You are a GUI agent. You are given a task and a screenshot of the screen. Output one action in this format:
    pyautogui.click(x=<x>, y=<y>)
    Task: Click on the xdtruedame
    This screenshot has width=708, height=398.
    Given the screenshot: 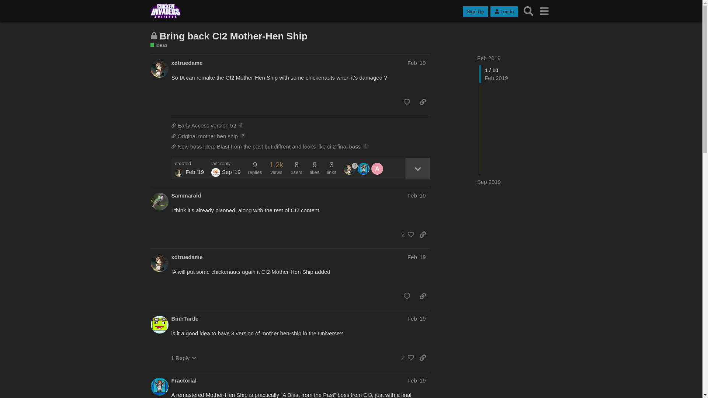 What is the action you would take?
    pyautogui.click(x=187, y=257)
    